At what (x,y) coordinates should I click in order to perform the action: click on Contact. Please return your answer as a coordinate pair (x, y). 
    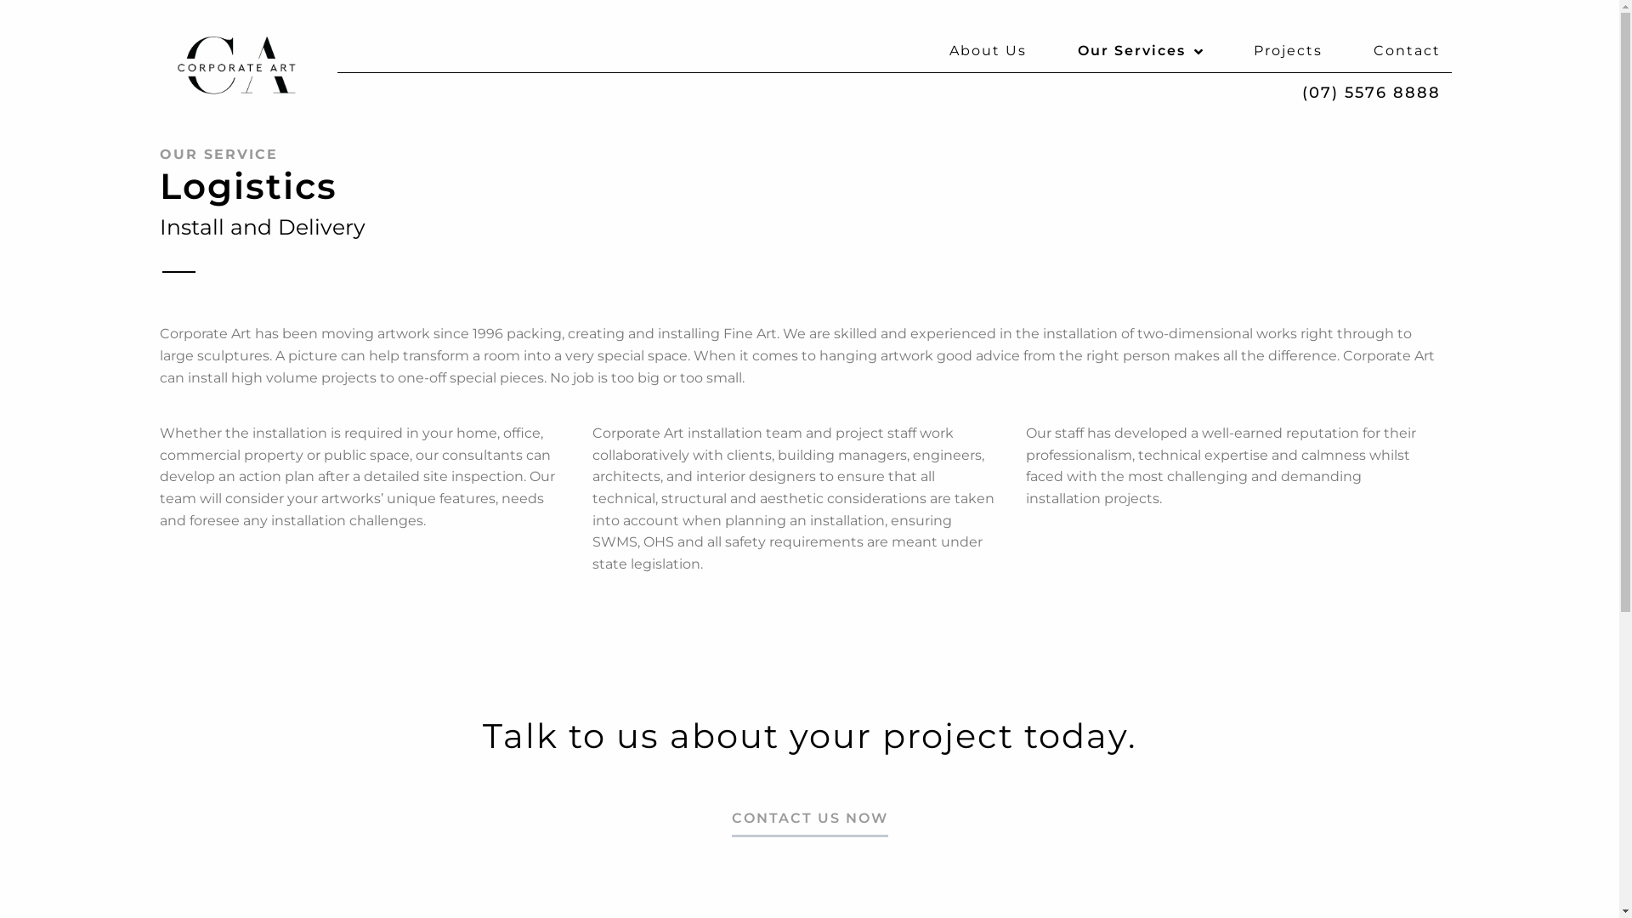
    Looking at the image, I should click on (1408, 51).